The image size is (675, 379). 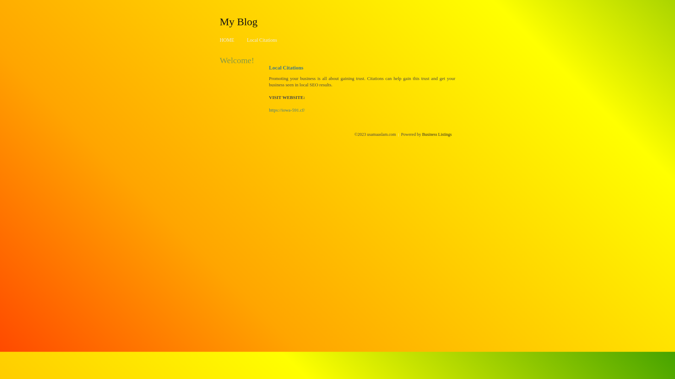 What do you see at coordinates (262, 40) in the screenshot?
I see `Local Citations` at bounding box center [262, 40].